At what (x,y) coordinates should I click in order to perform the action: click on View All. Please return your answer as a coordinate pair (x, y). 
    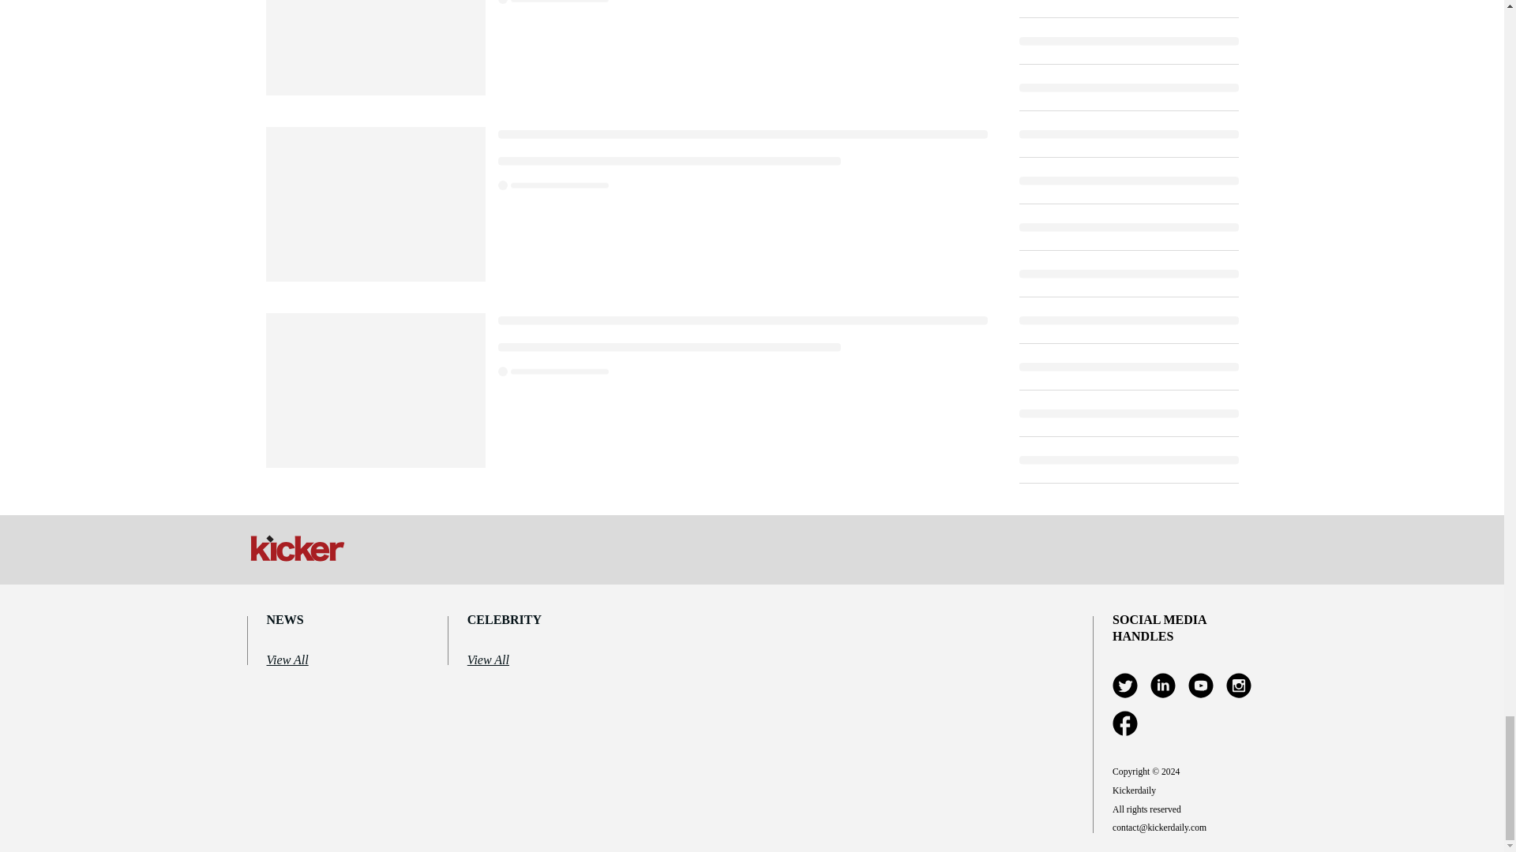
    Looking at the image, I should click on (542, 660).